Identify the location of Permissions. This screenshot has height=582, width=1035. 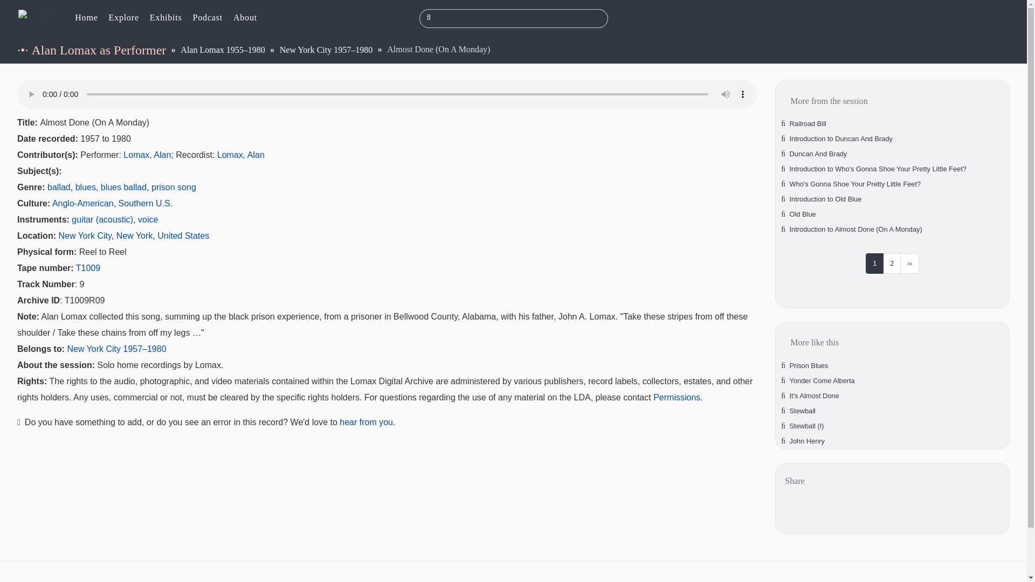
(677, 398).